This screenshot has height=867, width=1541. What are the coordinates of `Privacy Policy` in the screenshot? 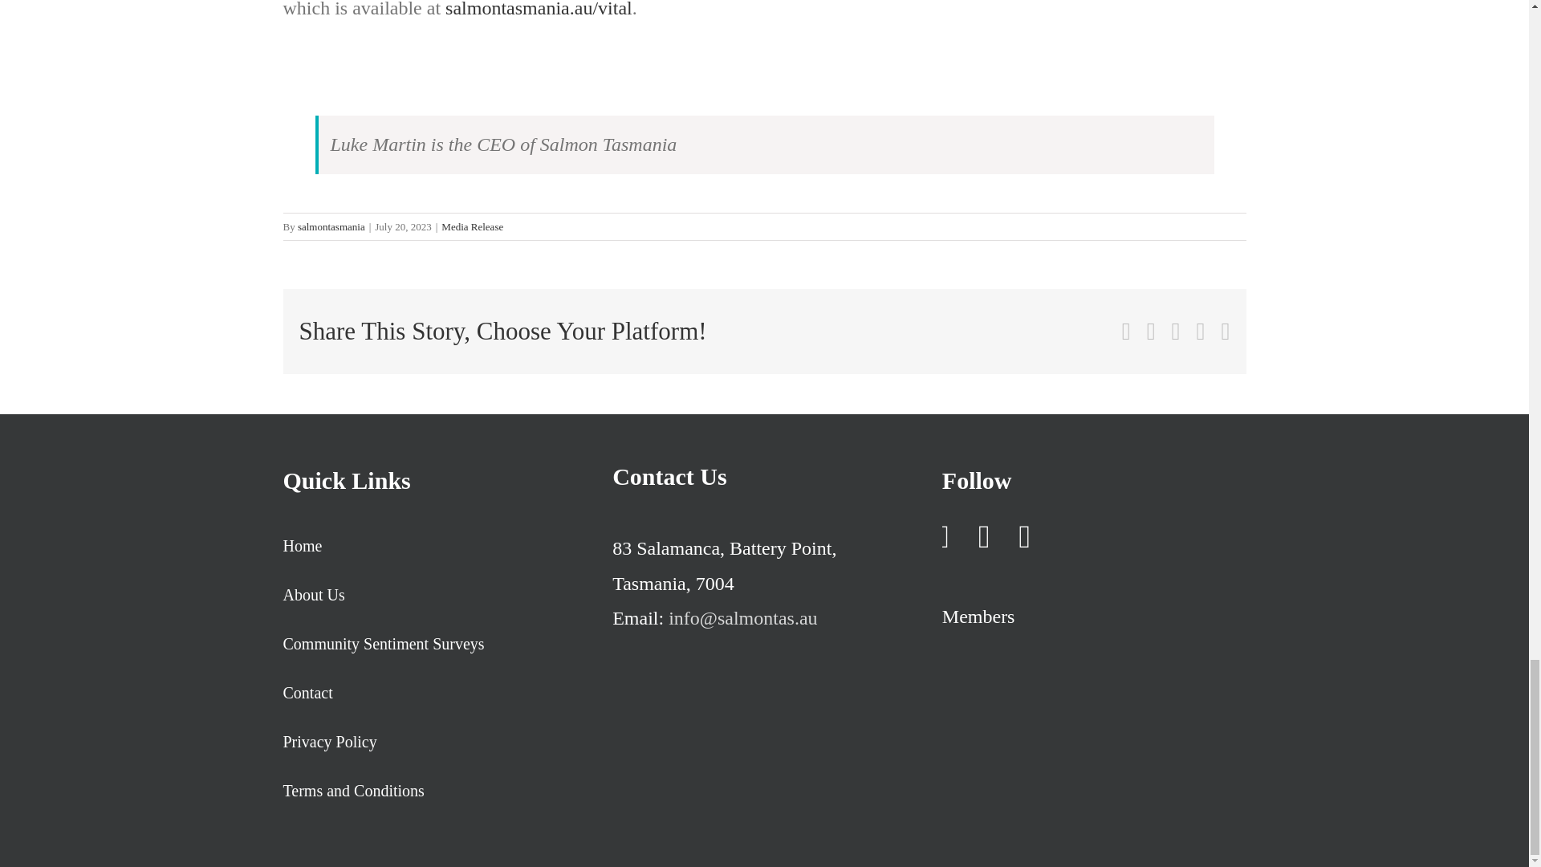 It's located at (433, 742).